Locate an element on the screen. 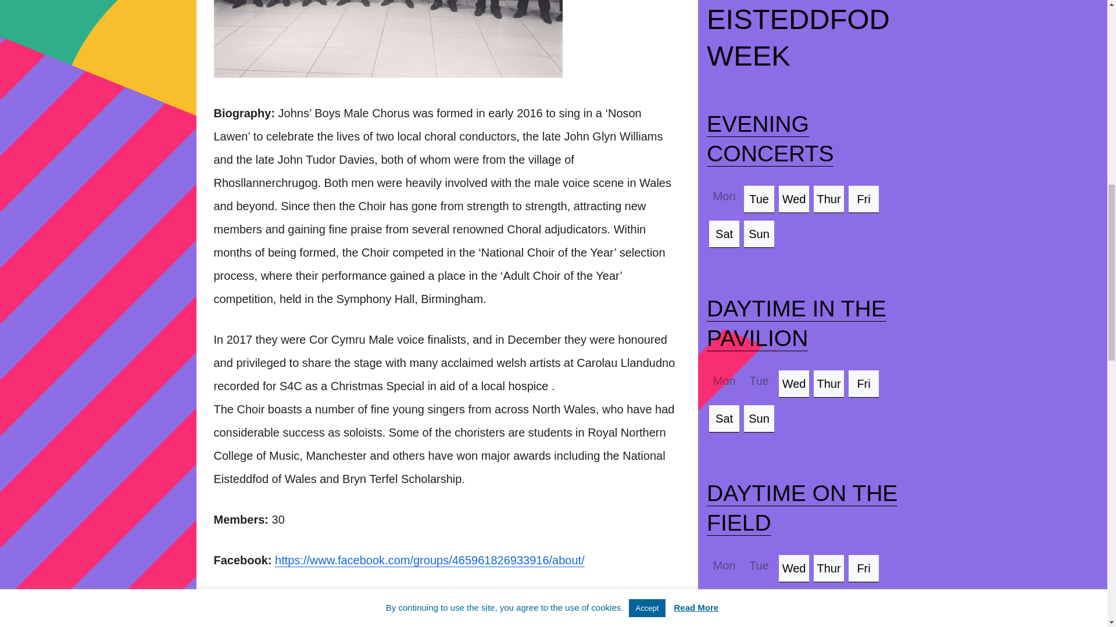  Thursday Day is located at coordinates (828, 568).